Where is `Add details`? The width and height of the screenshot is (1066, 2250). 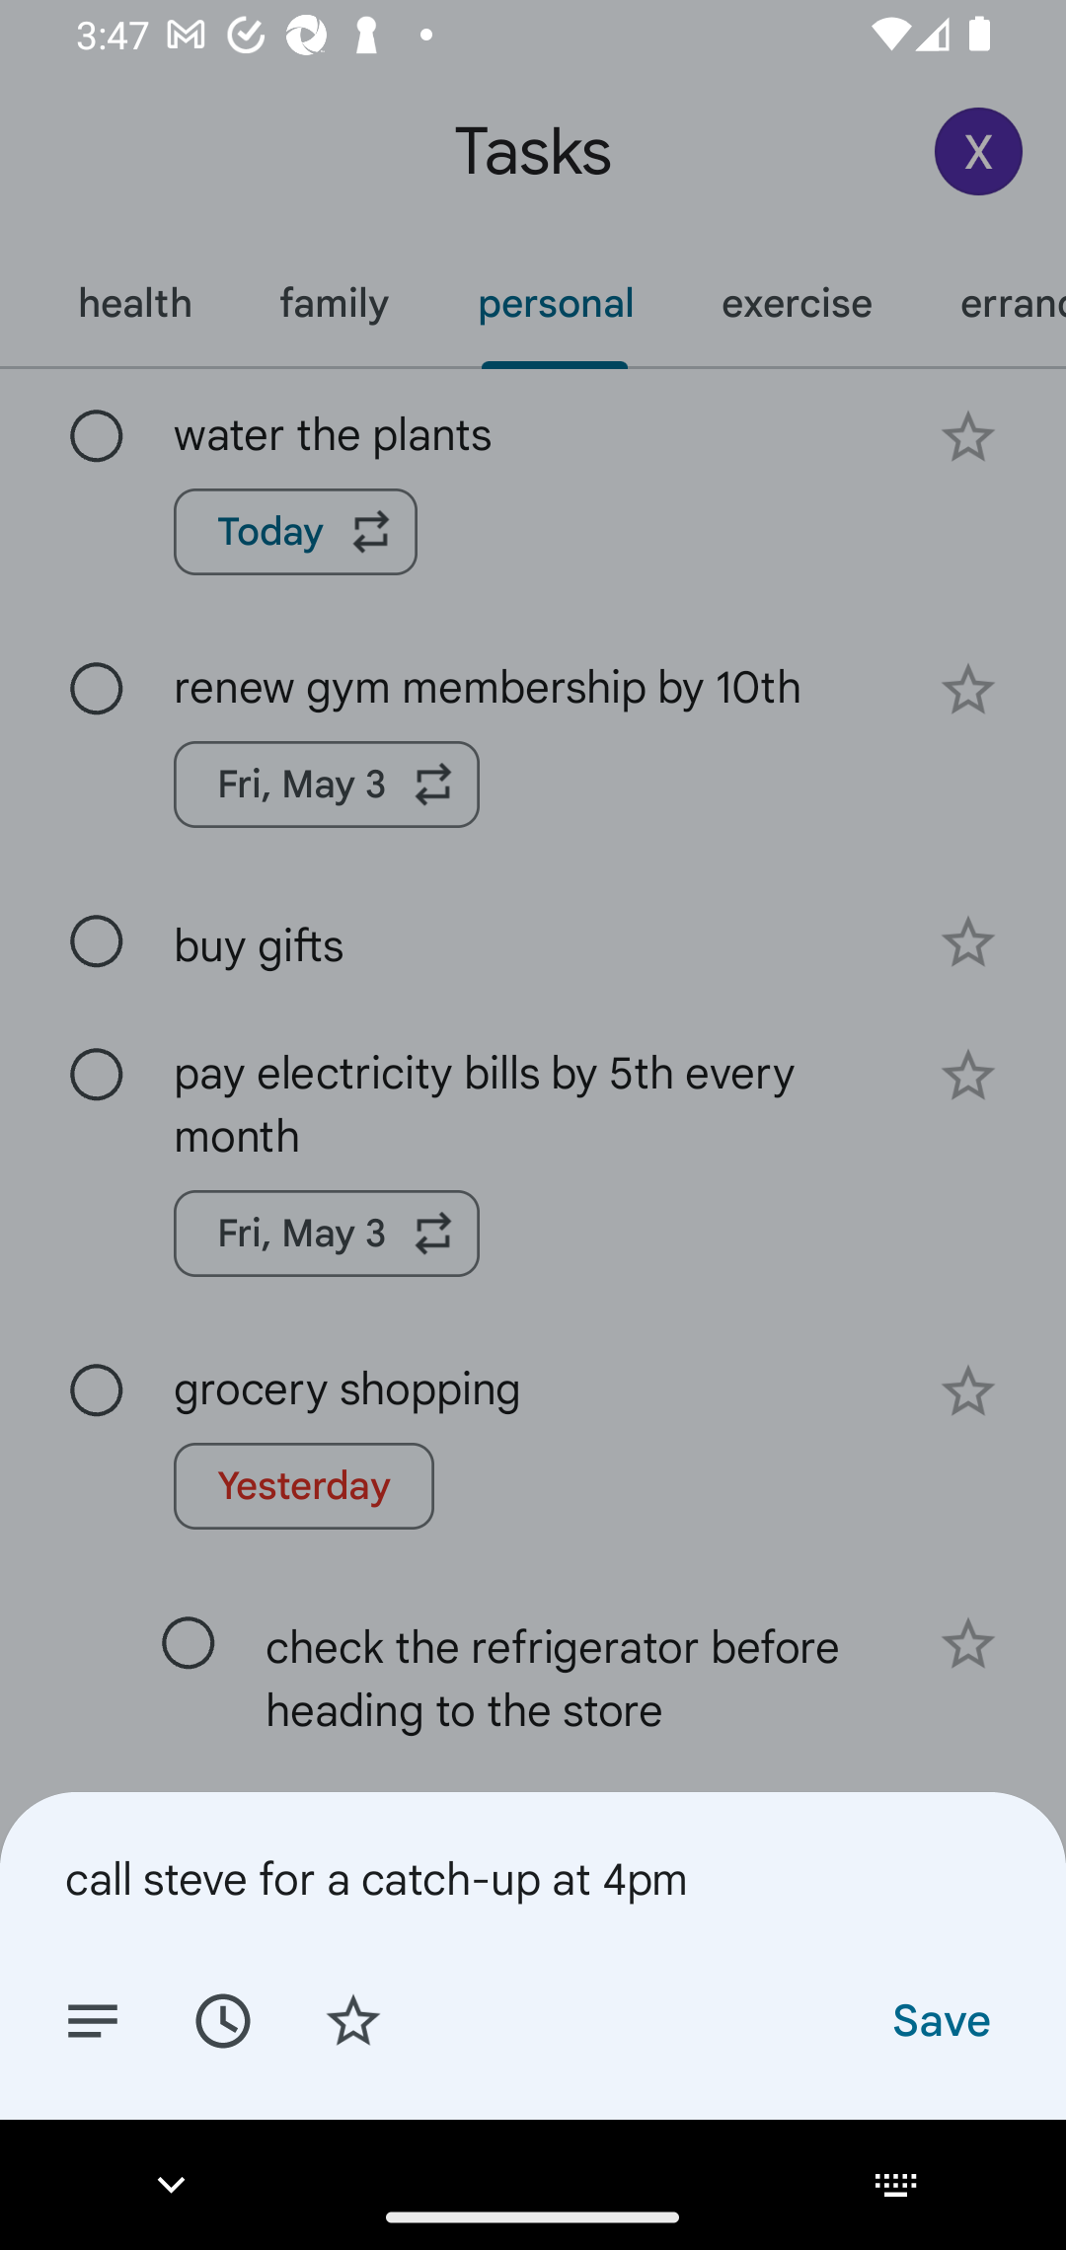 Add details is located at coordinates (93, 2019).